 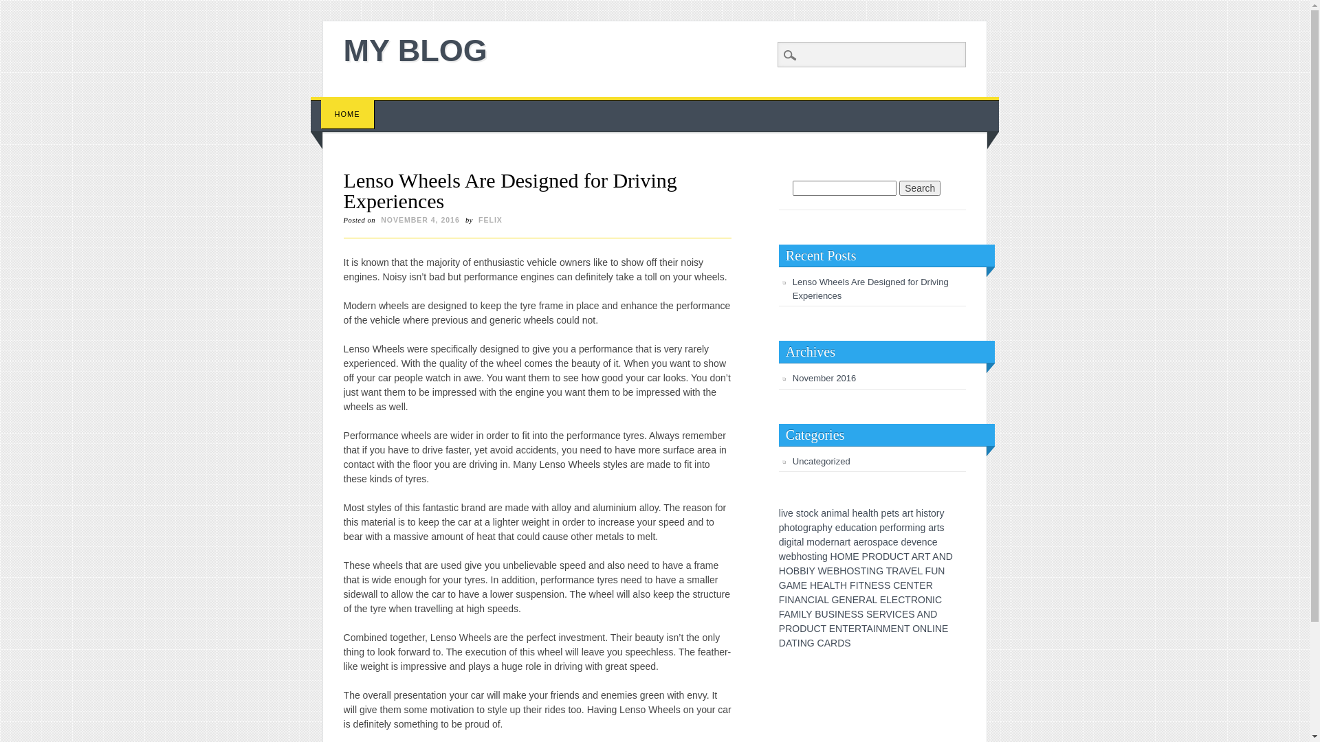 What do you see at coordinates (795, 614) in the screenshot?
I see `M` at bounding box center [795, 614].